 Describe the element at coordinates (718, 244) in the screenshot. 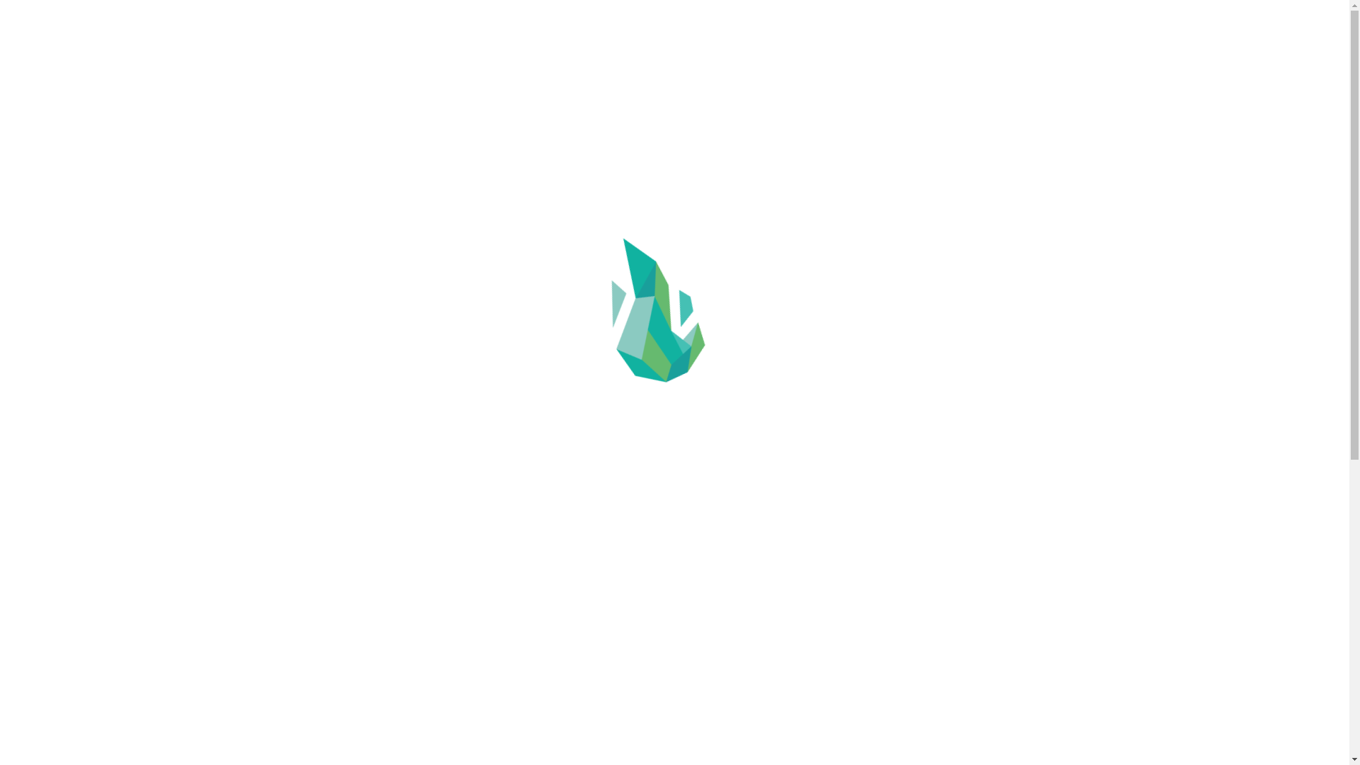

I see `No Comments` at that location.